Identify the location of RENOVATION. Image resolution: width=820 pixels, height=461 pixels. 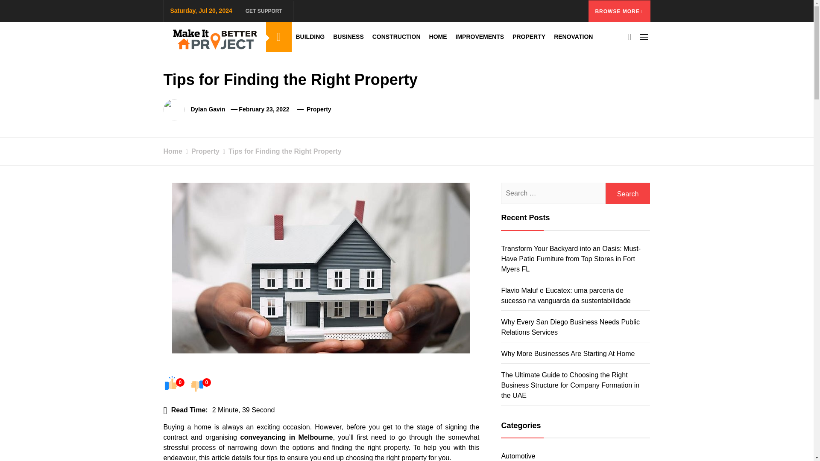
(573, 37).